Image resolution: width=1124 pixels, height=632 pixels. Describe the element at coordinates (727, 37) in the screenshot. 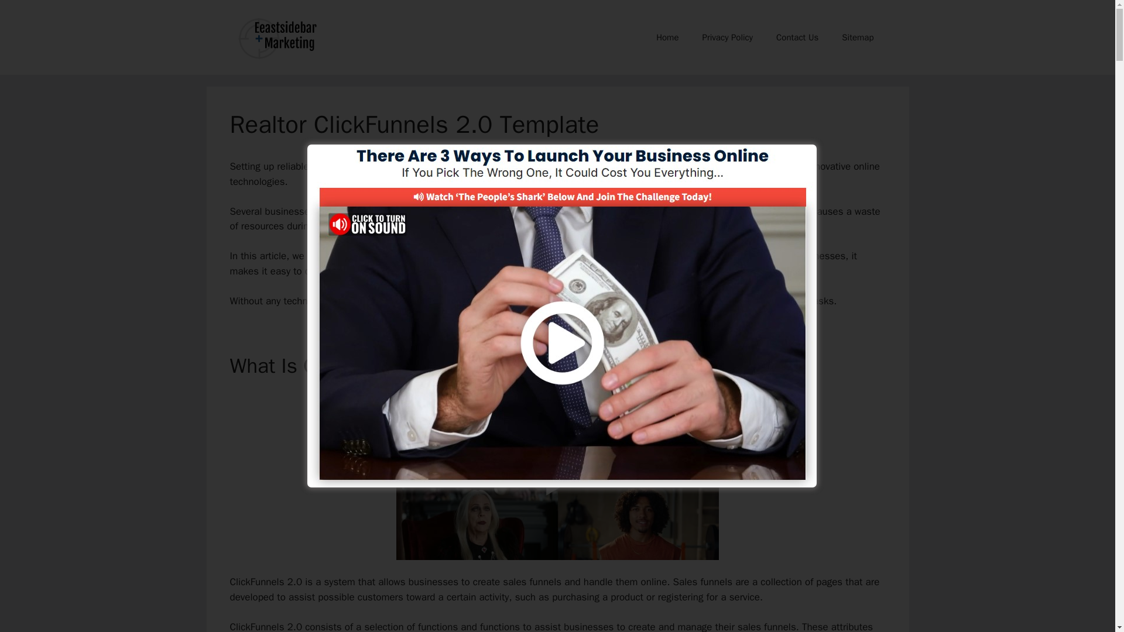

I see `Privacy Policy` at that location.